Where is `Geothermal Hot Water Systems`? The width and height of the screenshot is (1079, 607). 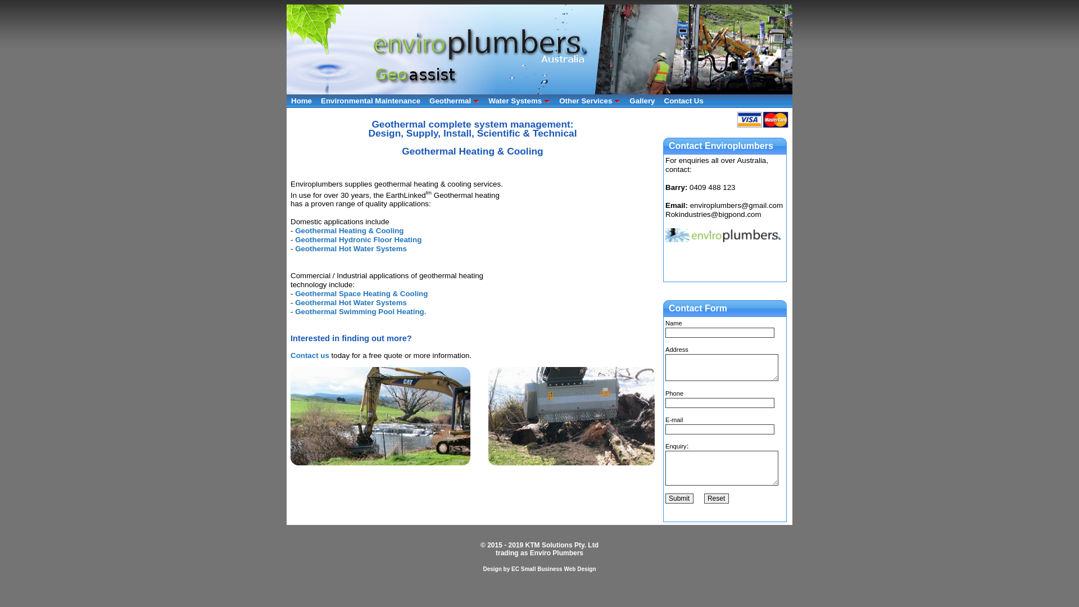
Geothermal Hot Water Systems is located at coordinates (351, 302).